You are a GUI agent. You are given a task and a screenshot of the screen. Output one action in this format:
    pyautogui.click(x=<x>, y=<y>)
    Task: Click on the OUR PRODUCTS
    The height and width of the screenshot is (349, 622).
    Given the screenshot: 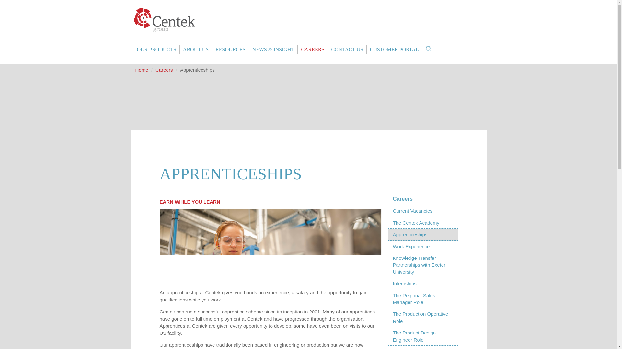 What is the action you would take?
    pyautogui.click(x=156, y=50)
    